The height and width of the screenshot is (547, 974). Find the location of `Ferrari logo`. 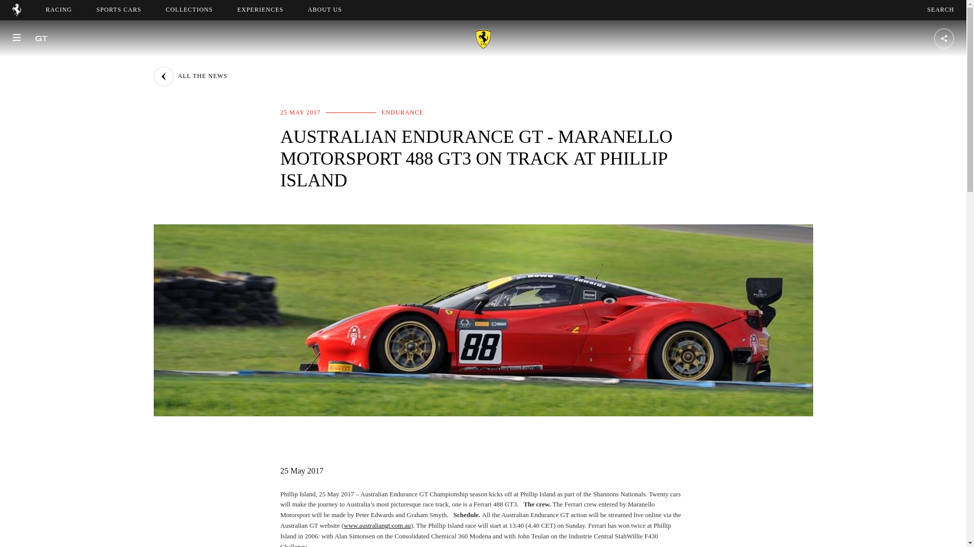

Ferrari logo is located at coordinates (16, 13).